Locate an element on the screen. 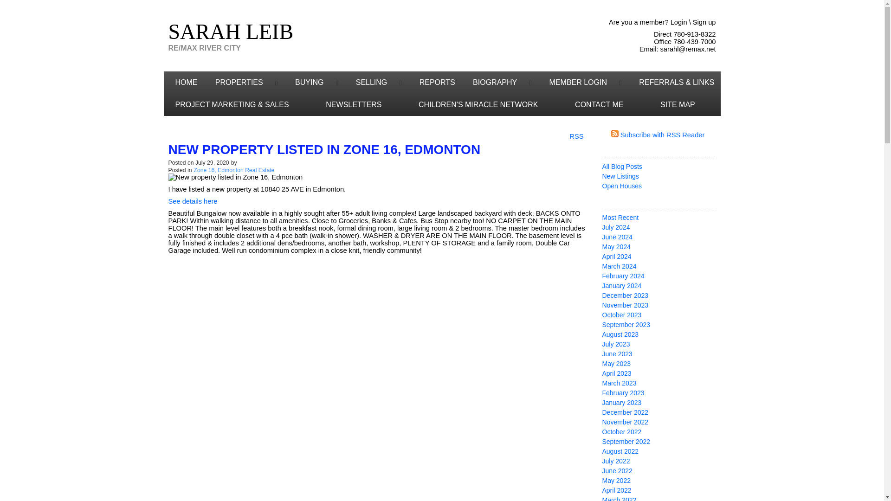 The height and width of the screenshot is (501, 891). All Blog Posts is located at coordinates (622, 167).